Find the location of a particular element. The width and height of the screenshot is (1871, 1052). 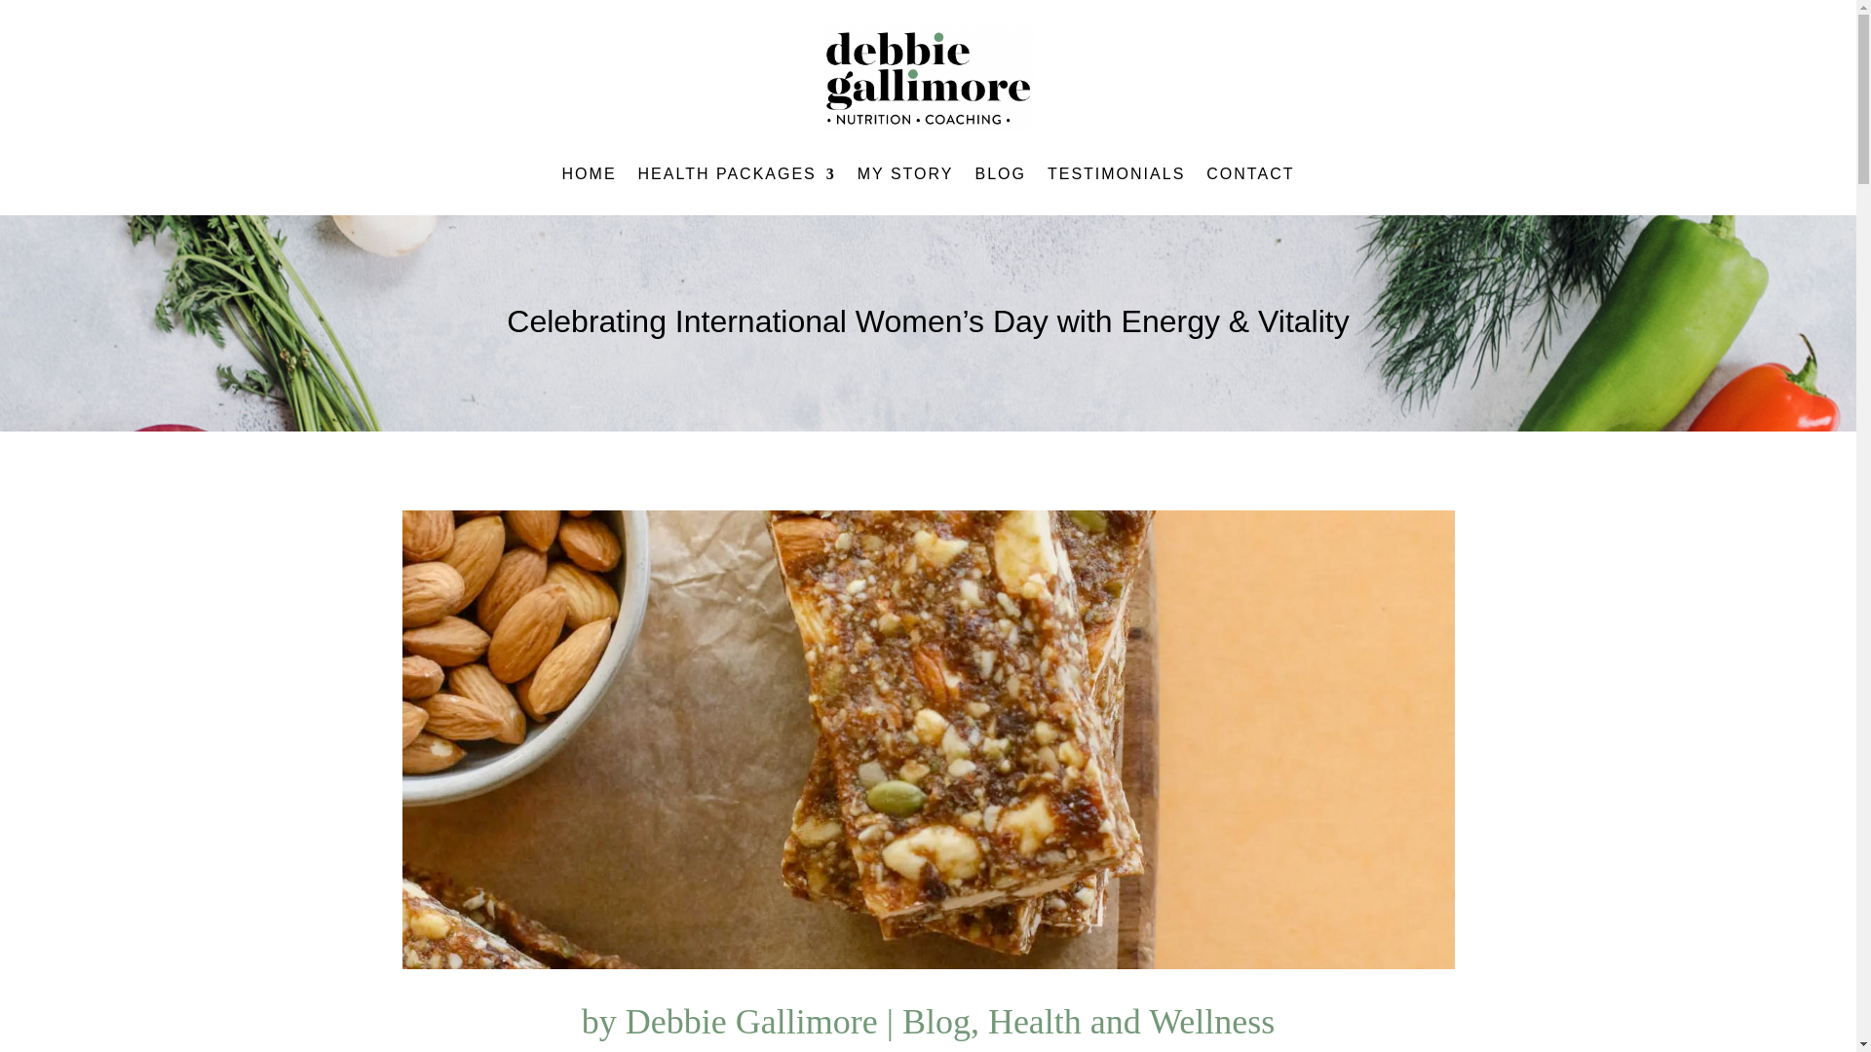

Debbie Gallimore Logo is located at coordinates (928, 79).